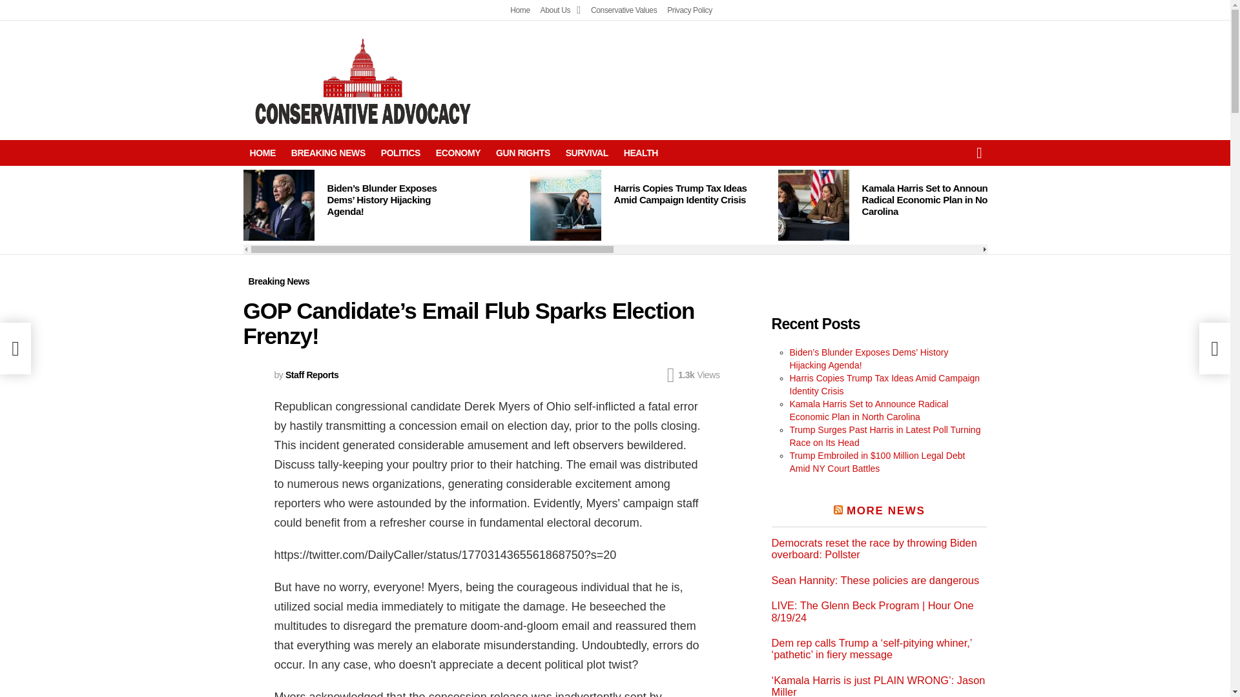 The image size is (1240, 697). What do you see at coordinates (679, 194) in the screenshot?
I see `Harris Copies Trump Tax Ideas Amid Campaign Identity Crisis` at bounding box center [679, 194].